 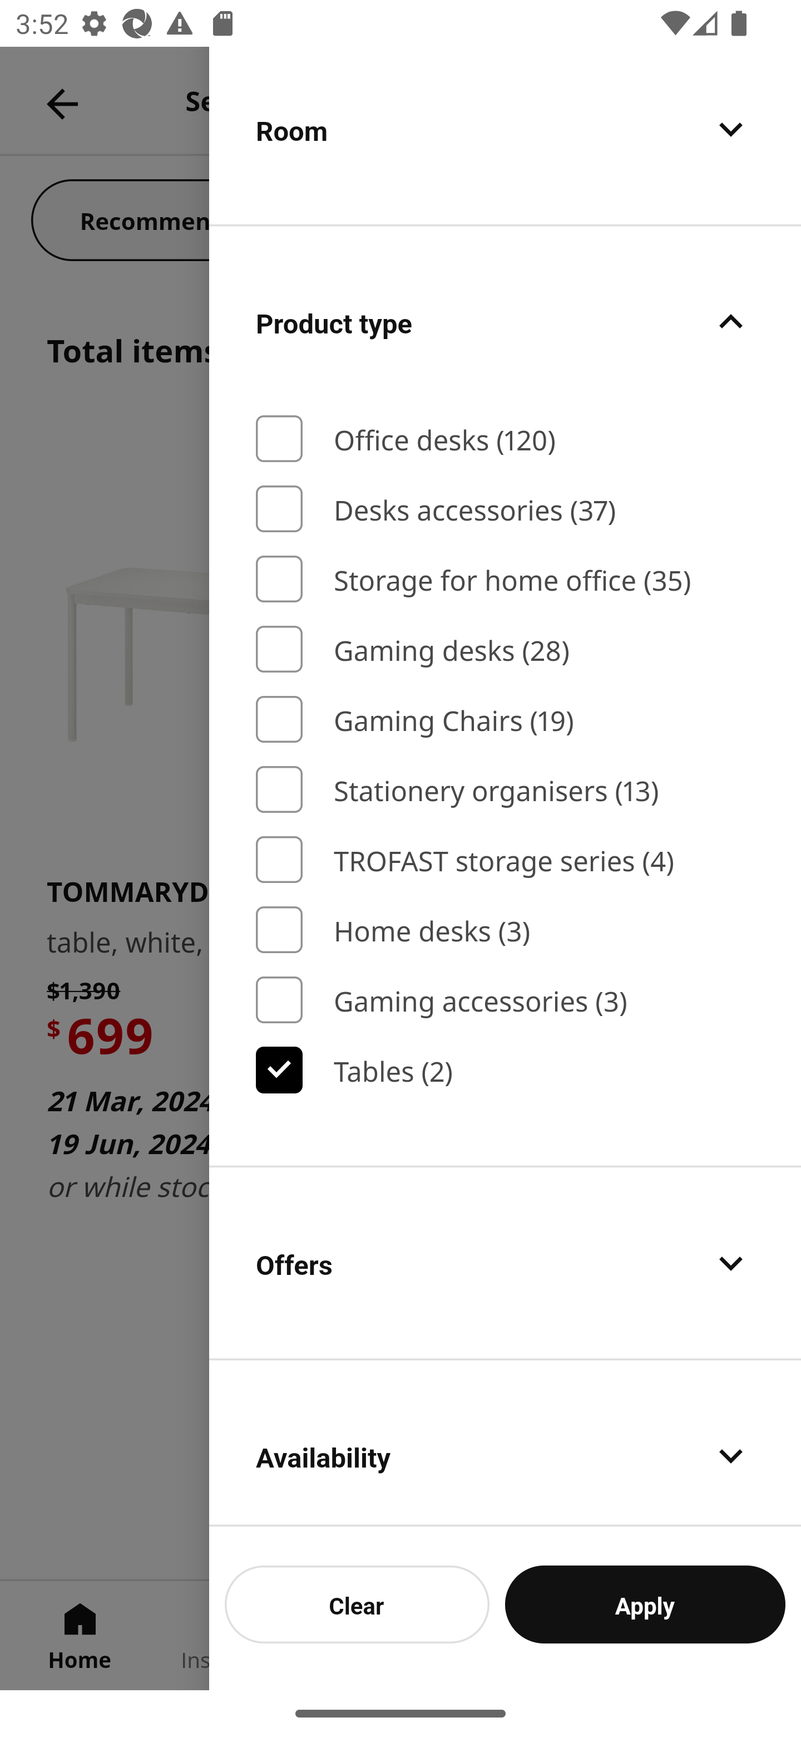 I want to click on Apply, so click(x=645, y=1604).